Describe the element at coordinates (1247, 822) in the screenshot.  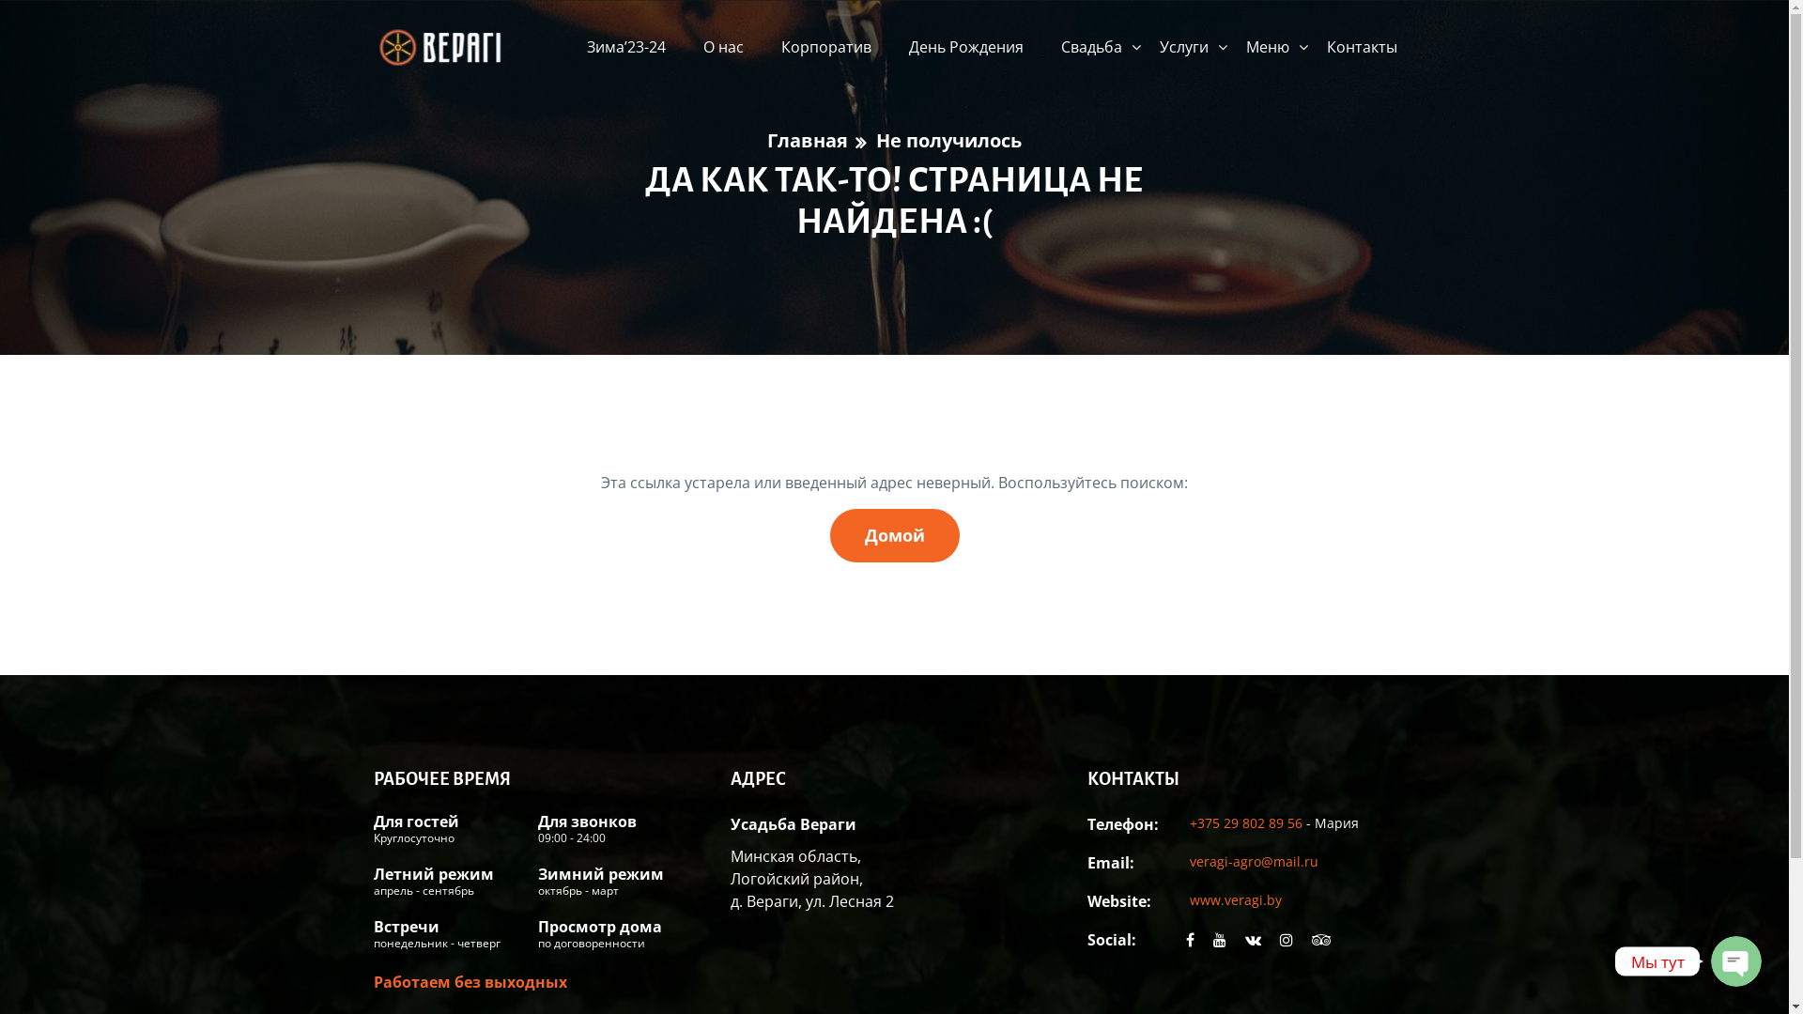
I see `+375 29 802 89 56` at that location.